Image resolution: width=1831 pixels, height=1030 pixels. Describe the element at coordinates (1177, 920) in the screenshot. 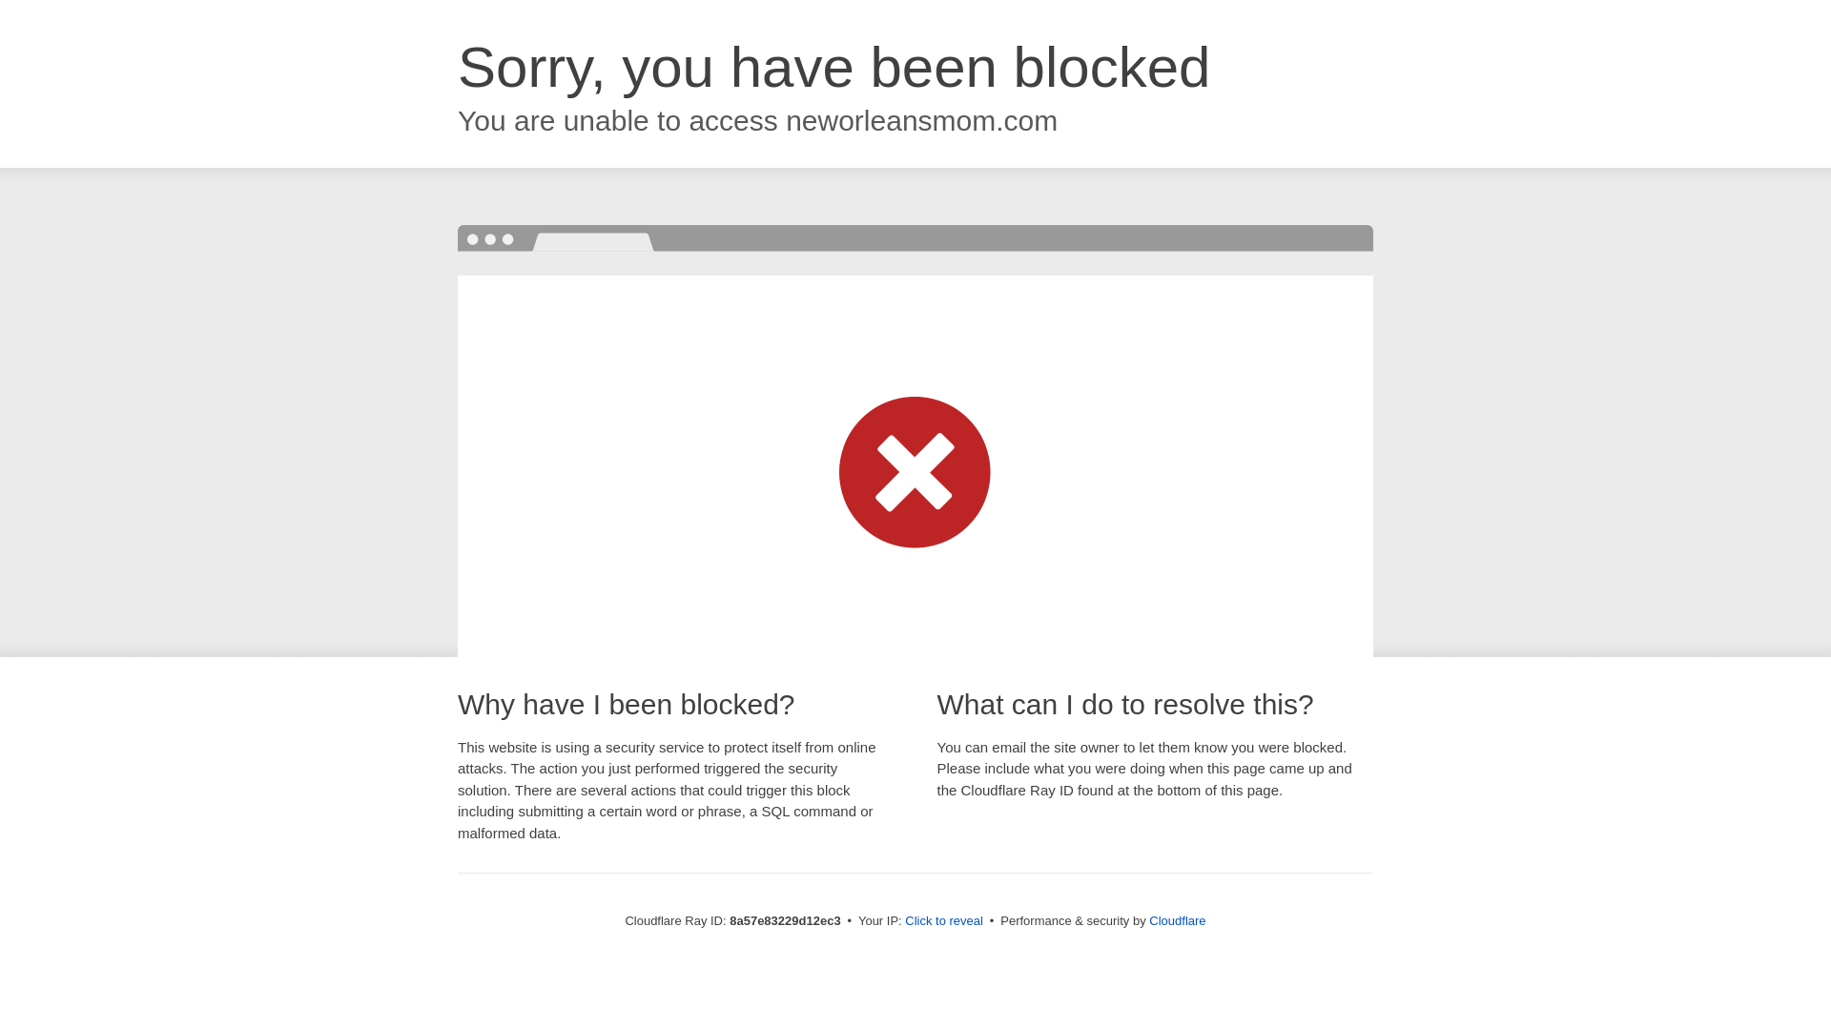

I see `Cloudflare` at that location.